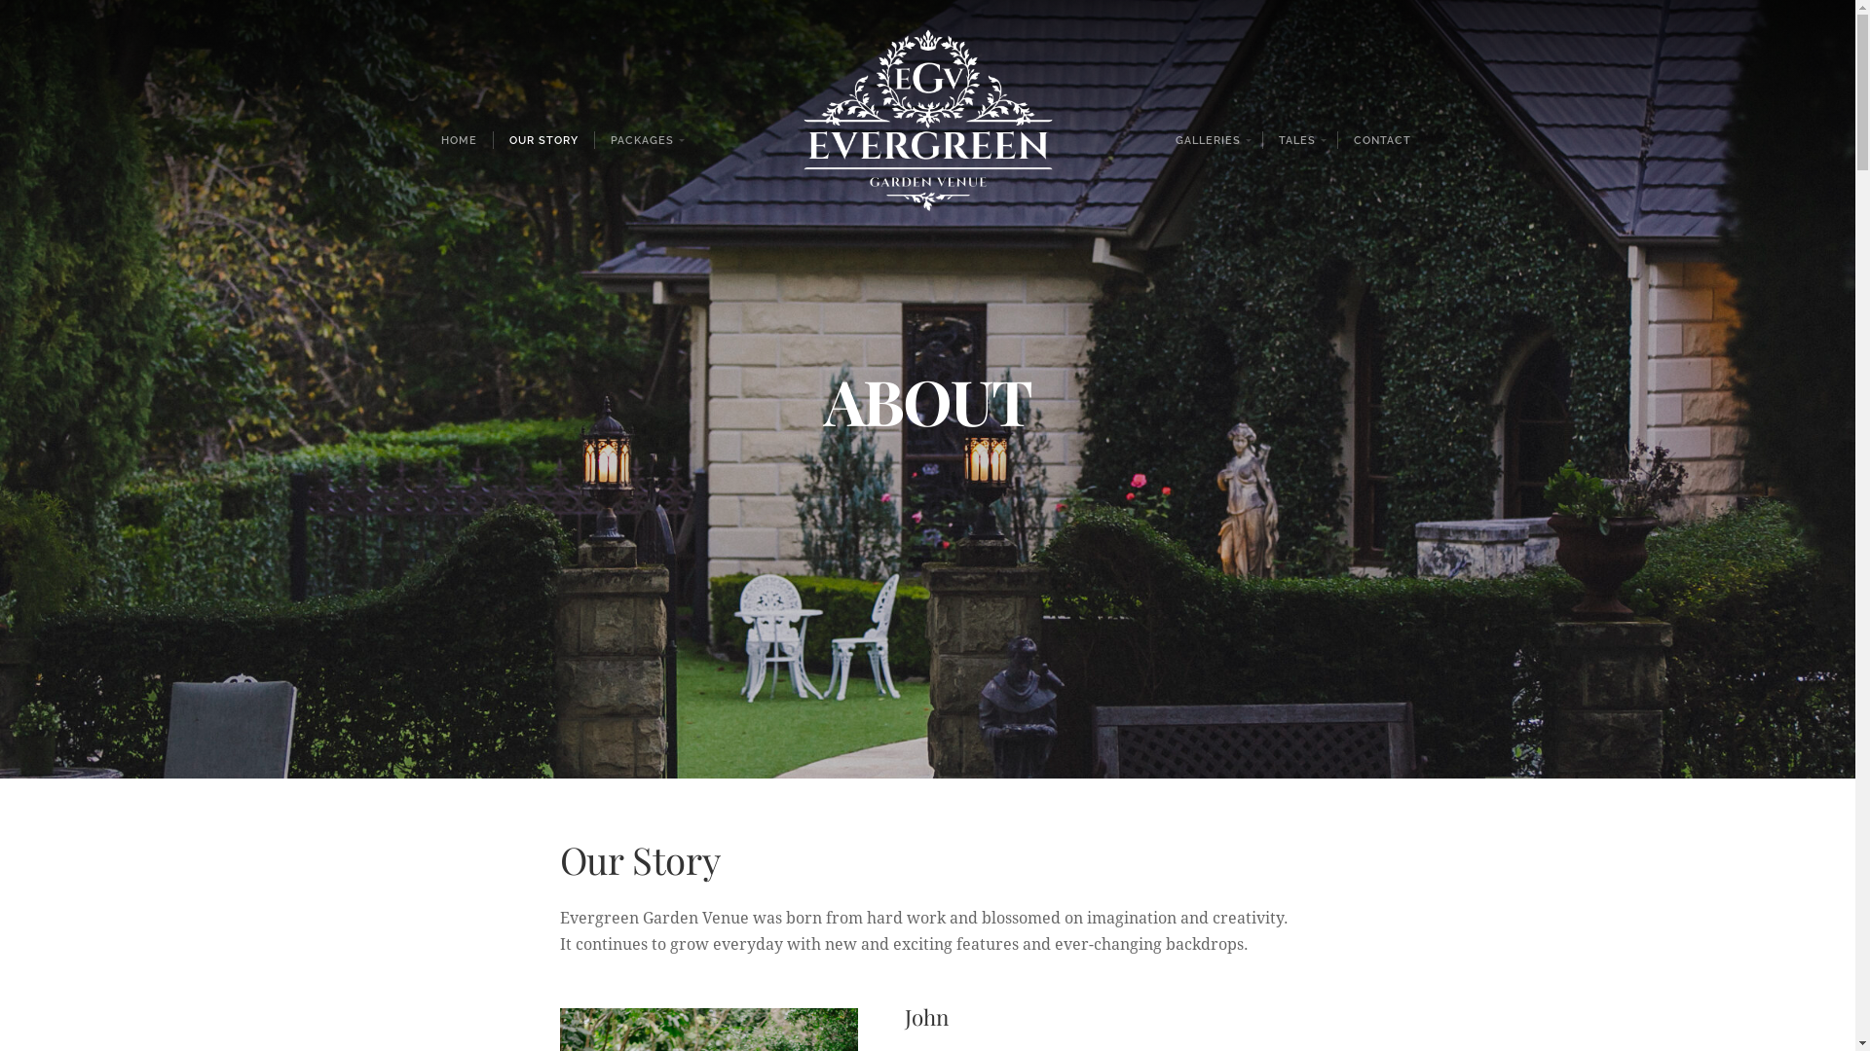 The image size is (1870, 1051). I want to click on Wedding venue Gold Coast -Evergreen Garden Venue, so click(927, 140).